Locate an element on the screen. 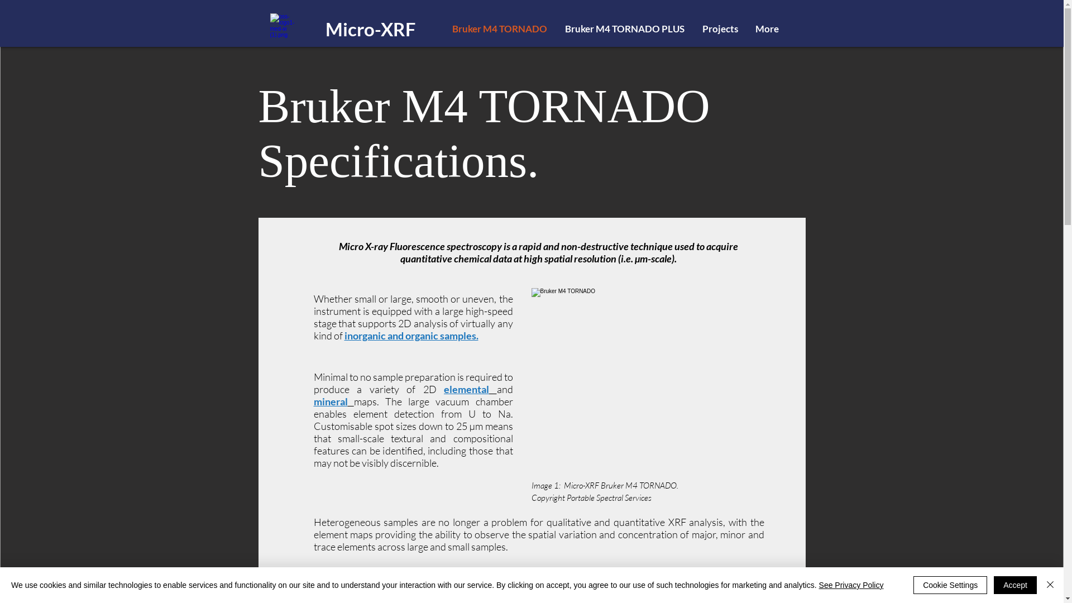 The height and width of the screenshot is (603, 1072). Micro-XRF is located at coordinates (370, 29).